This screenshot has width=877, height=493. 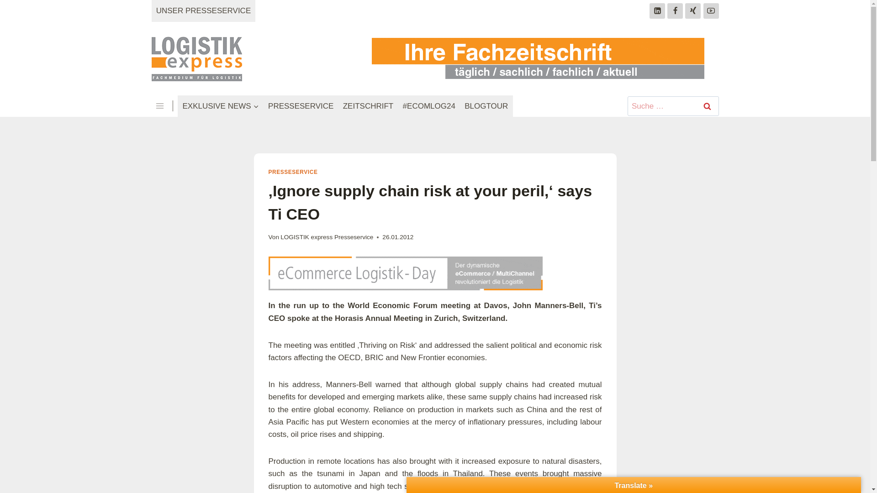 What do you see at coordinates (293, 172) in the screenshot?
I see `PRESSESERVICE` at bounding box center [293, 172].